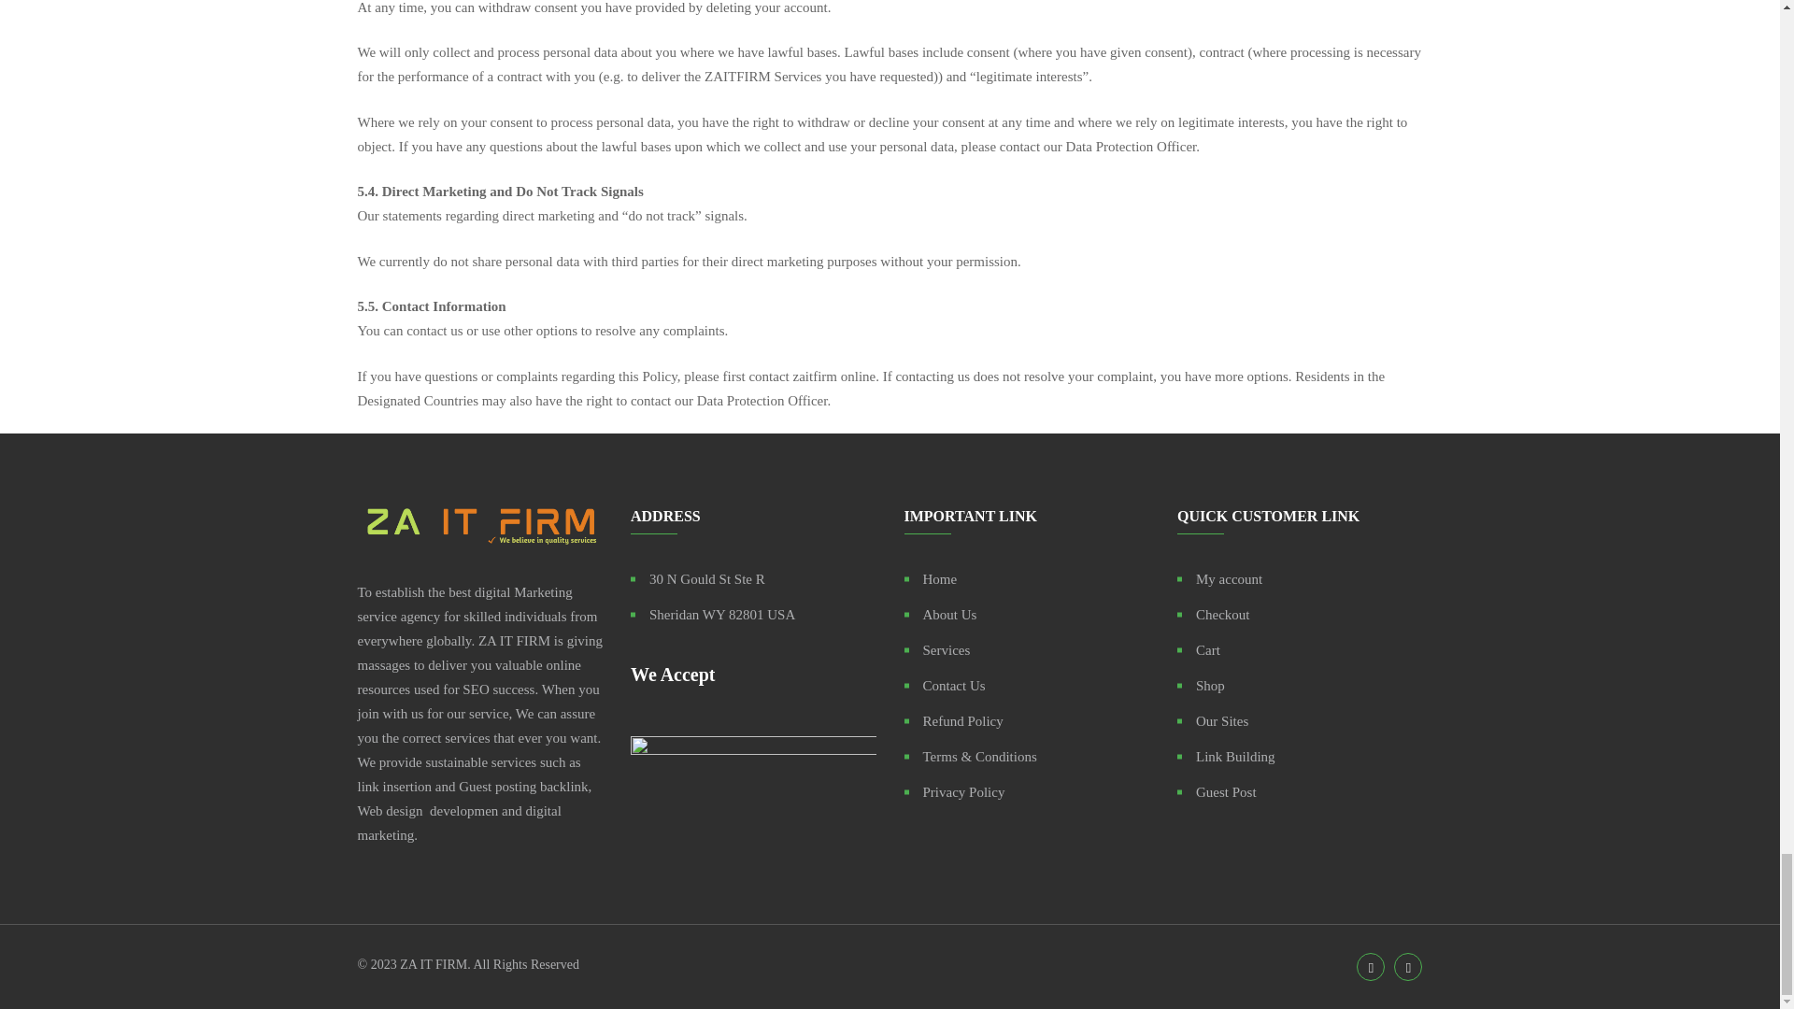 This screenshot has width=1794, height=1009. What do you see at coordinates (1213, 721) in the screenshot?
I see `Our Sites` at bounding box center [1213, 721].